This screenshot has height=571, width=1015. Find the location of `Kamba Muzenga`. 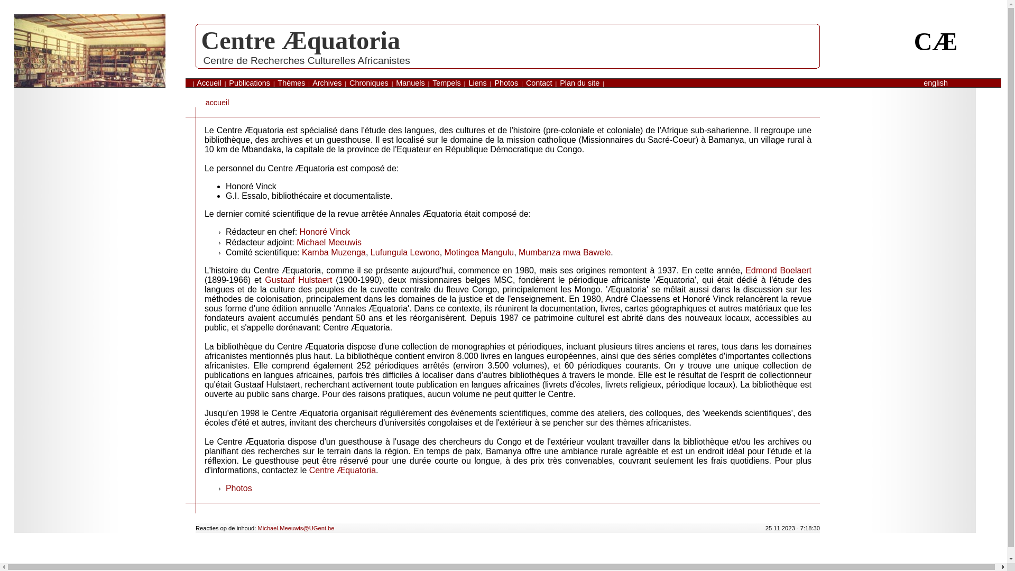

Kamba Muzenga is located at coordinates (334, 253).